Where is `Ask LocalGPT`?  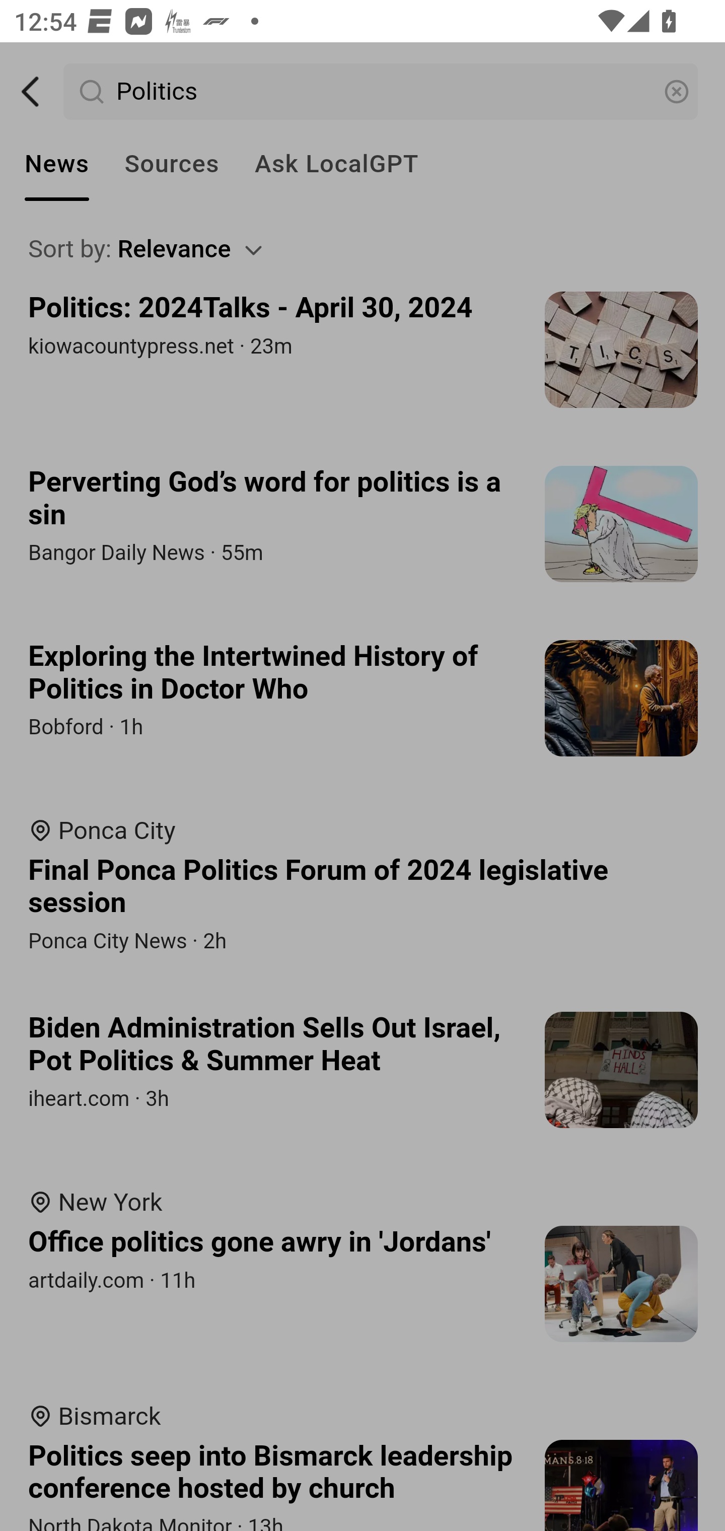 Ask LocalGPT is located at coordinates (336, 164).